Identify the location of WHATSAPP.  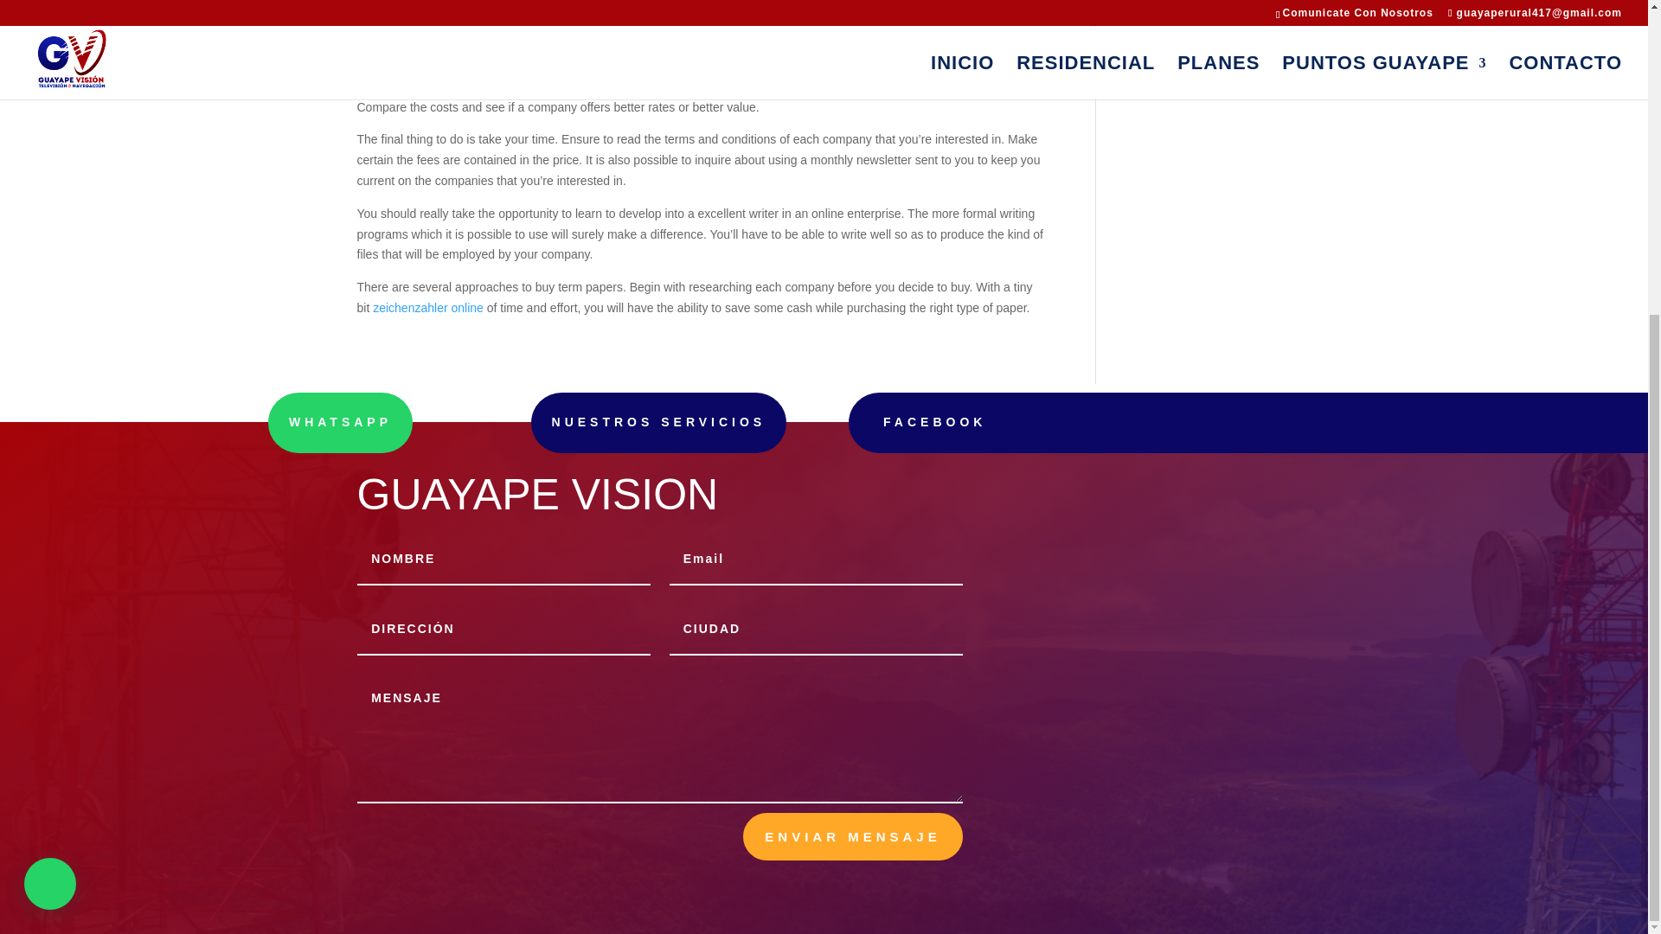
(339, 422).